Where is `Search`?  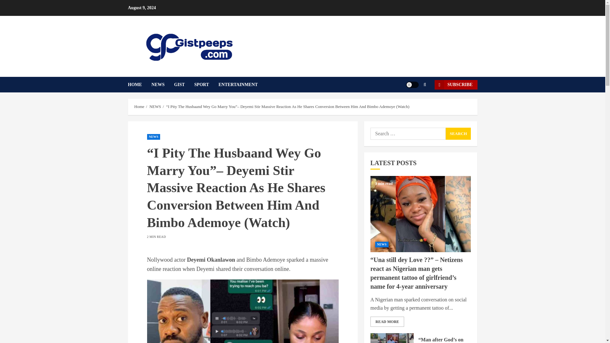 Search is located at coordinates (415, 104).